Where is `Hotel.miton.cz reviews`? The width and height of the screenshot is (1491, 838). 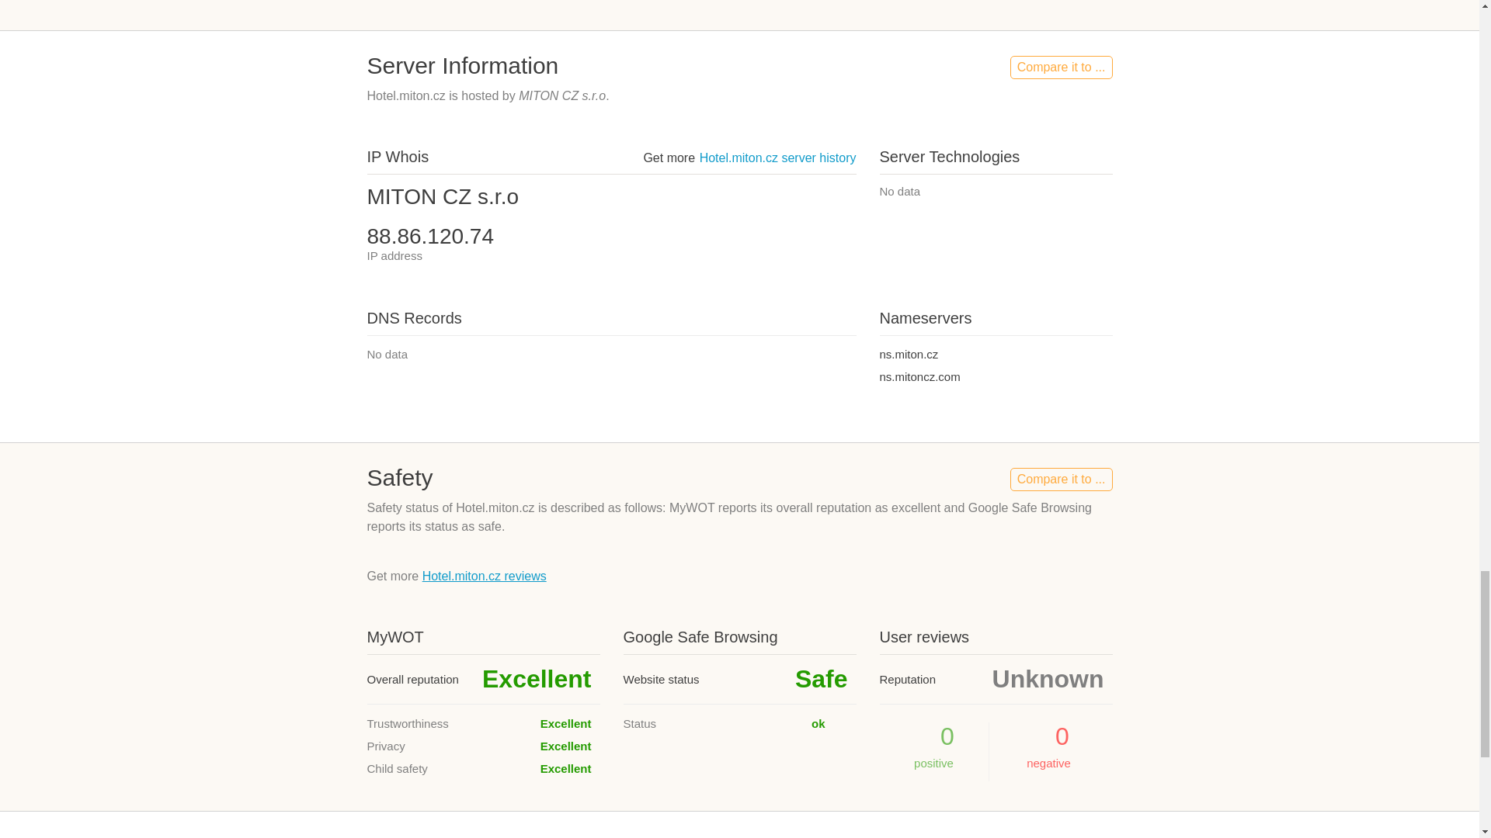 Hotel.miton.cz reviews is located at coordinates (485, 576).